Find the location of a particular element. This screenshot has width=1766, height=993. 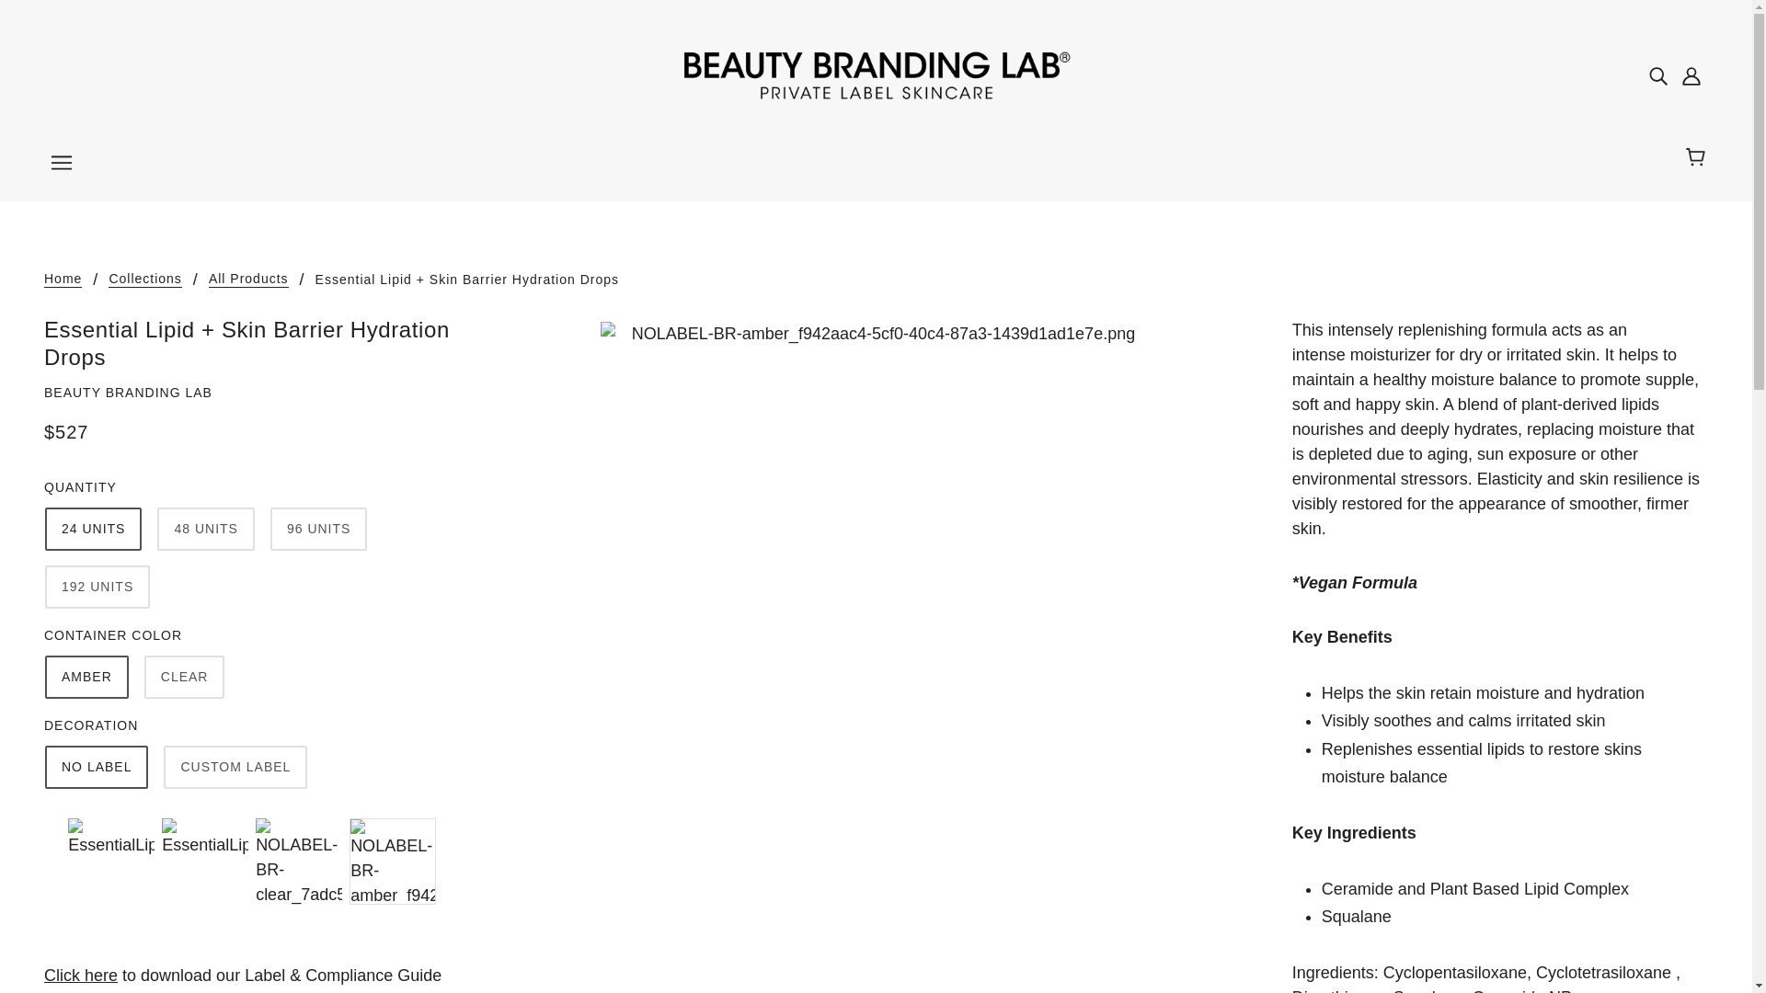

BEAUTY BRANDING LAB is located at coordinates (128, 393).